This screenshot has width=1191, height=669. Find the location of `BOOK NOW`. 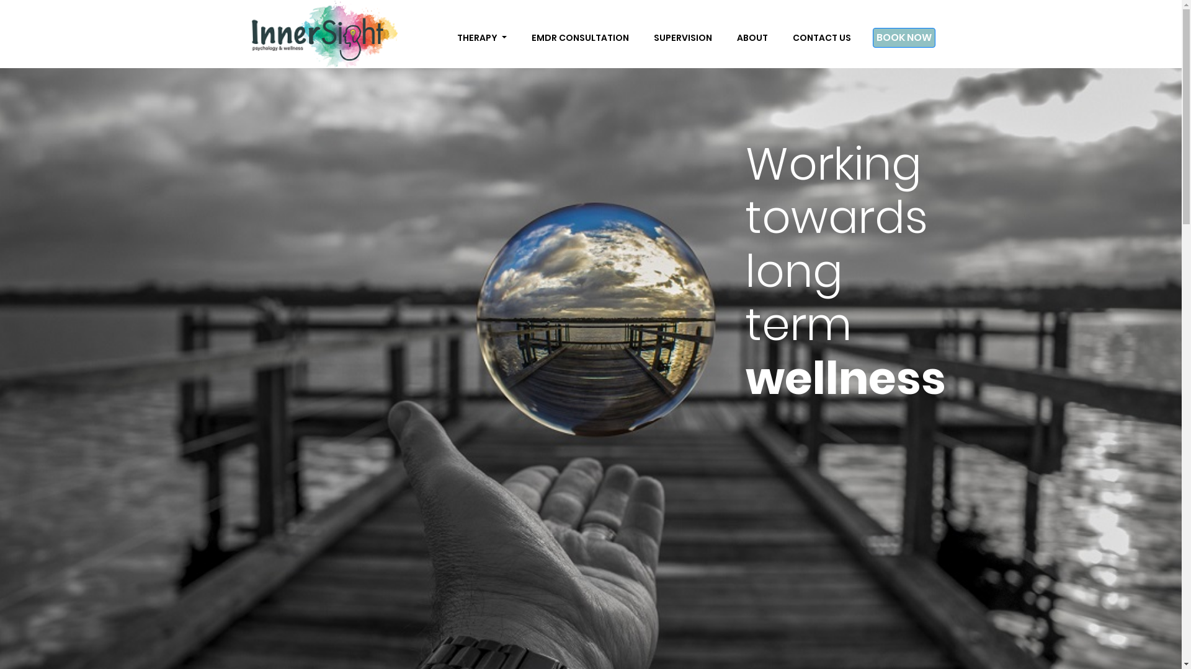

BOOK NOW is located at coordinates (903, 37).